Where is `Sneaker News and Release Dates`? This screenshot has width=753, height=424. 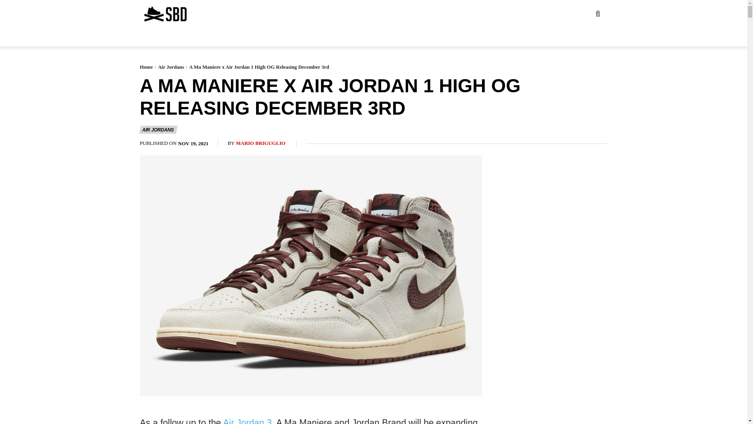 Sneaker News and Release Dates is located at coordinates (149, 14).